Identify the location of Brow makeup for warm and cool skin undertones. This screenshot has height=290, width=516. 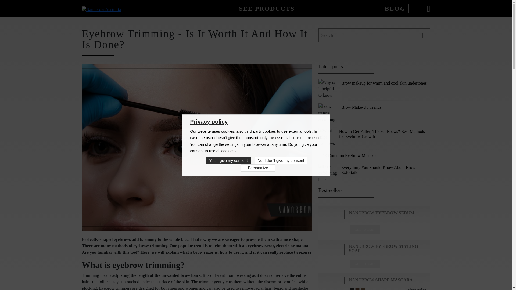
(384, 83).